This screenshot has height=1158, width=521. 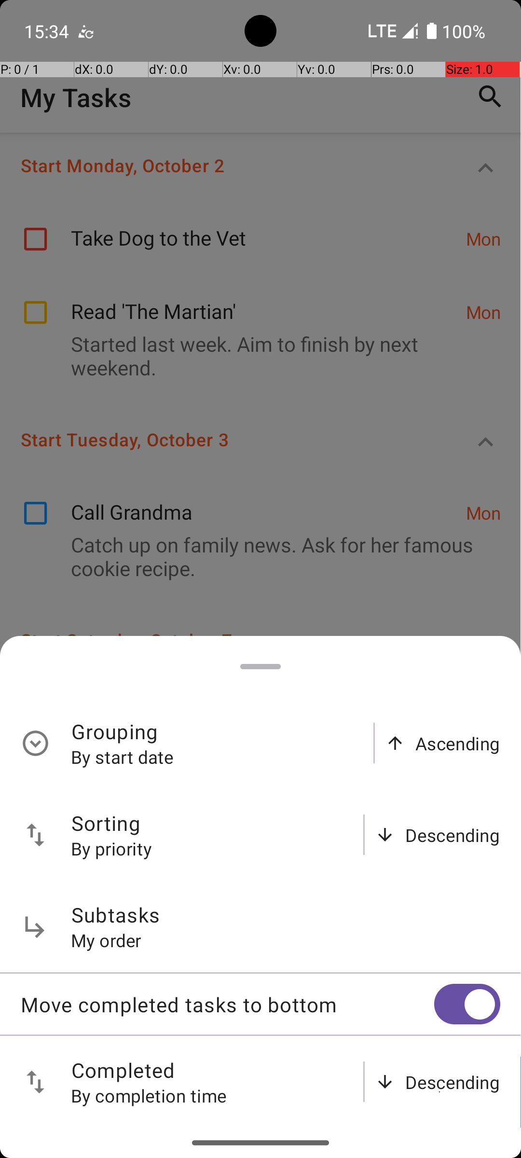 I want to click on Ascending, so click(x=458, y=743).